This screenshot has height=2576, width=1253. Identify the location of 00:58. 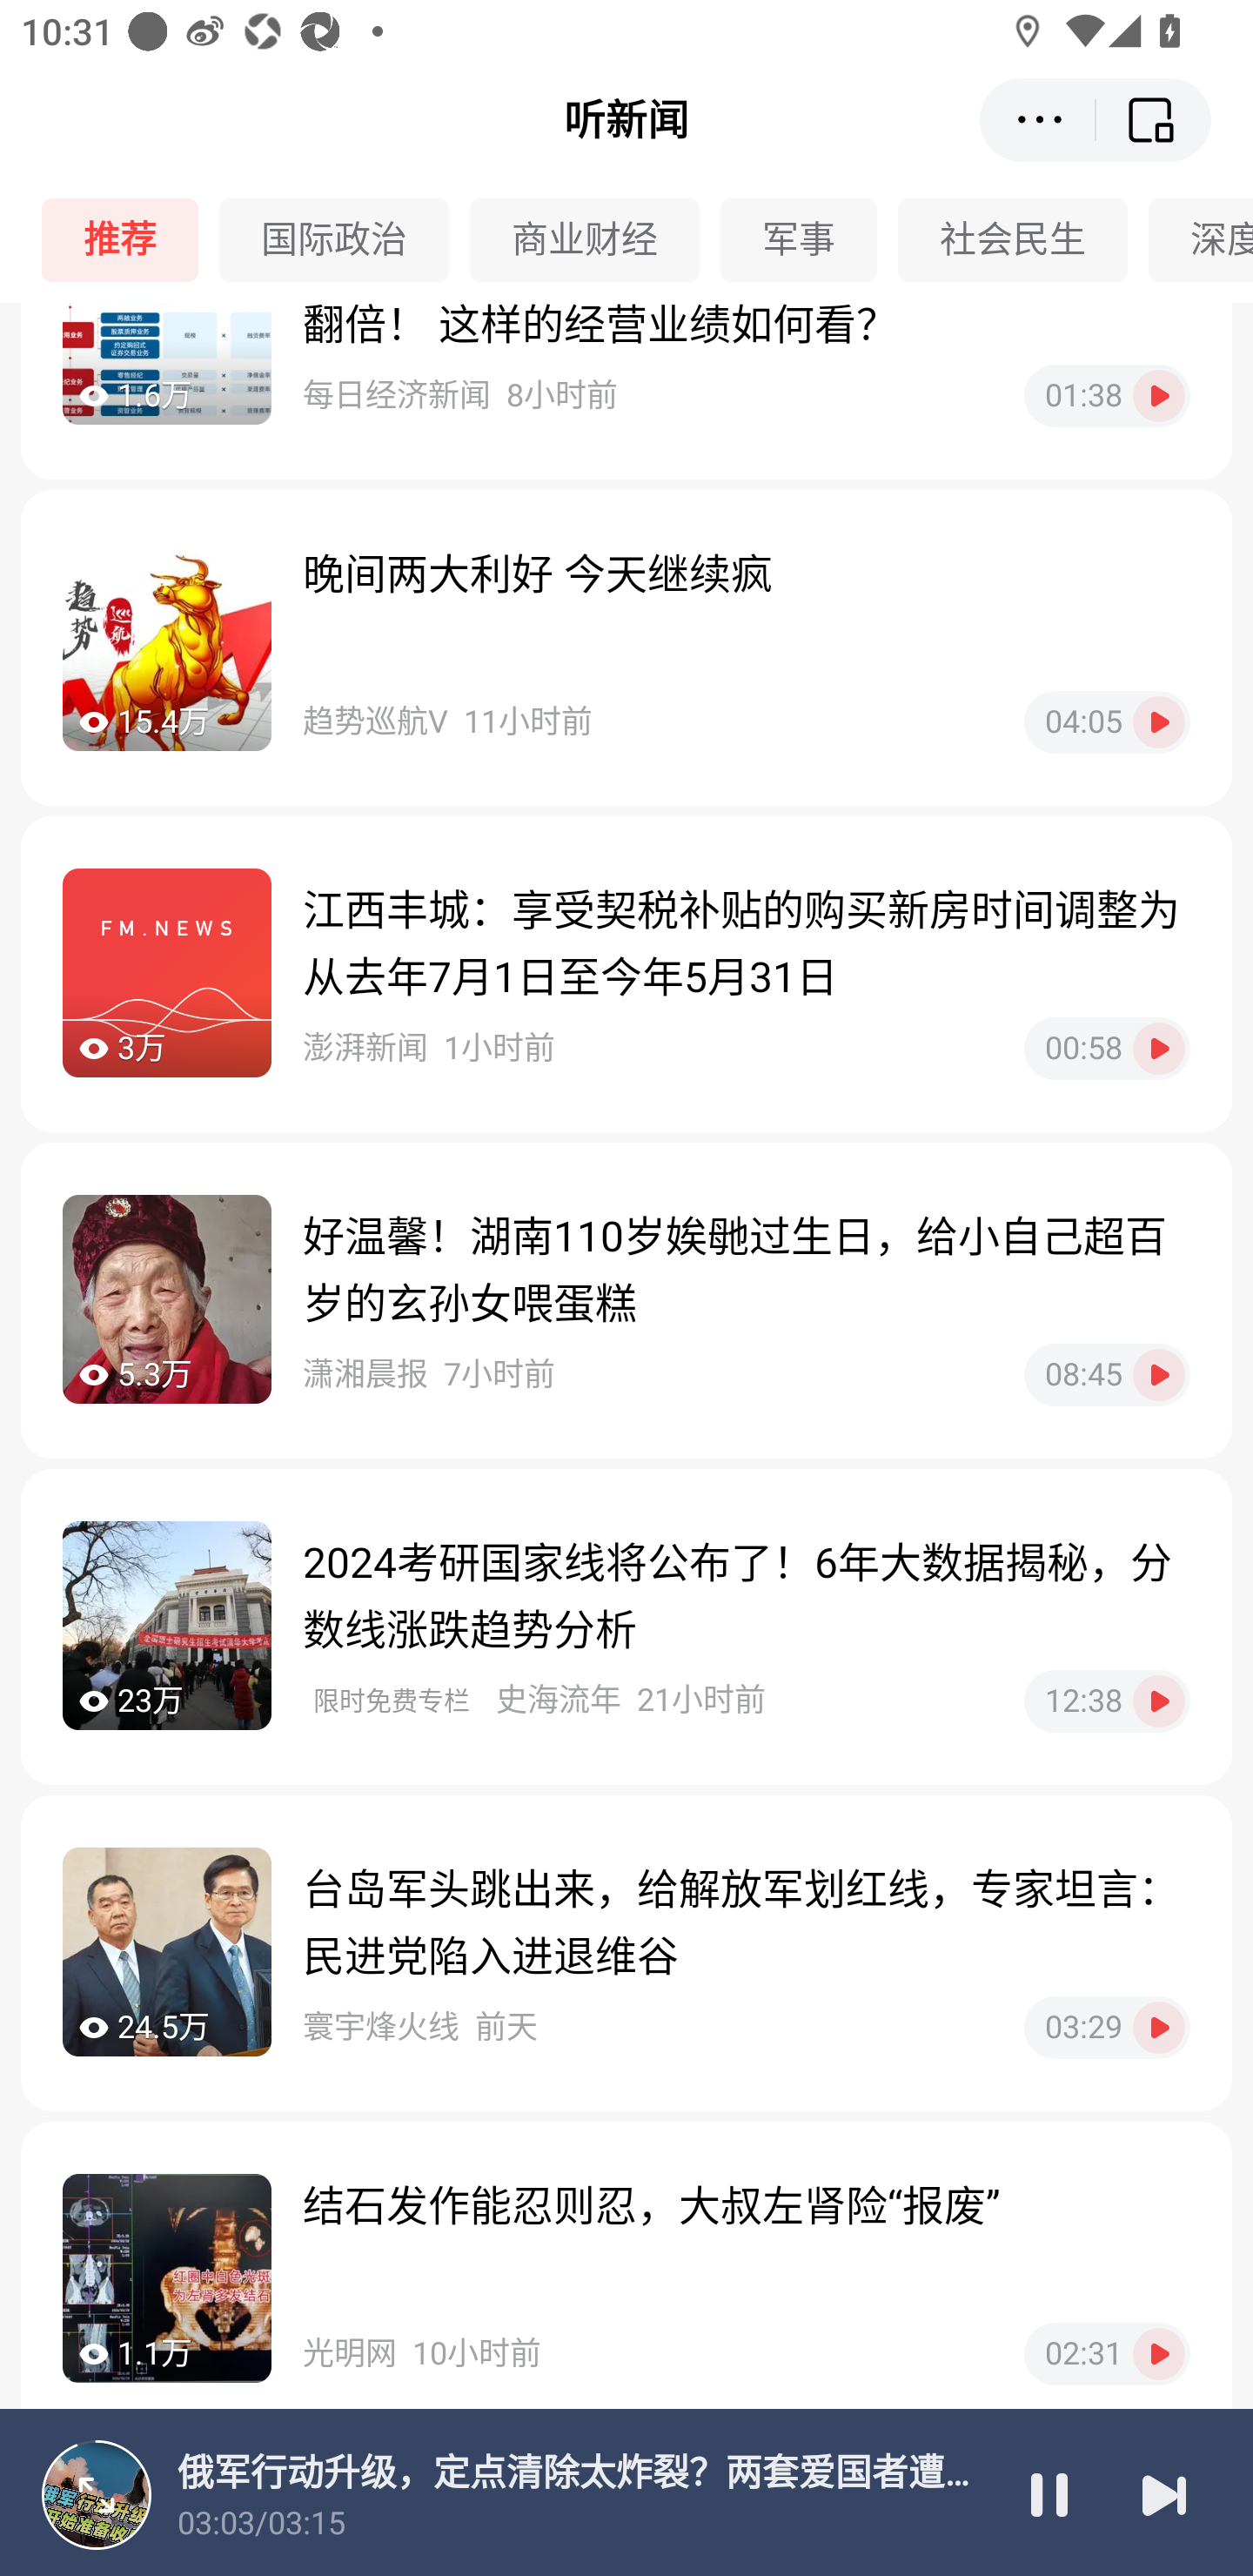
(1107, 1048).